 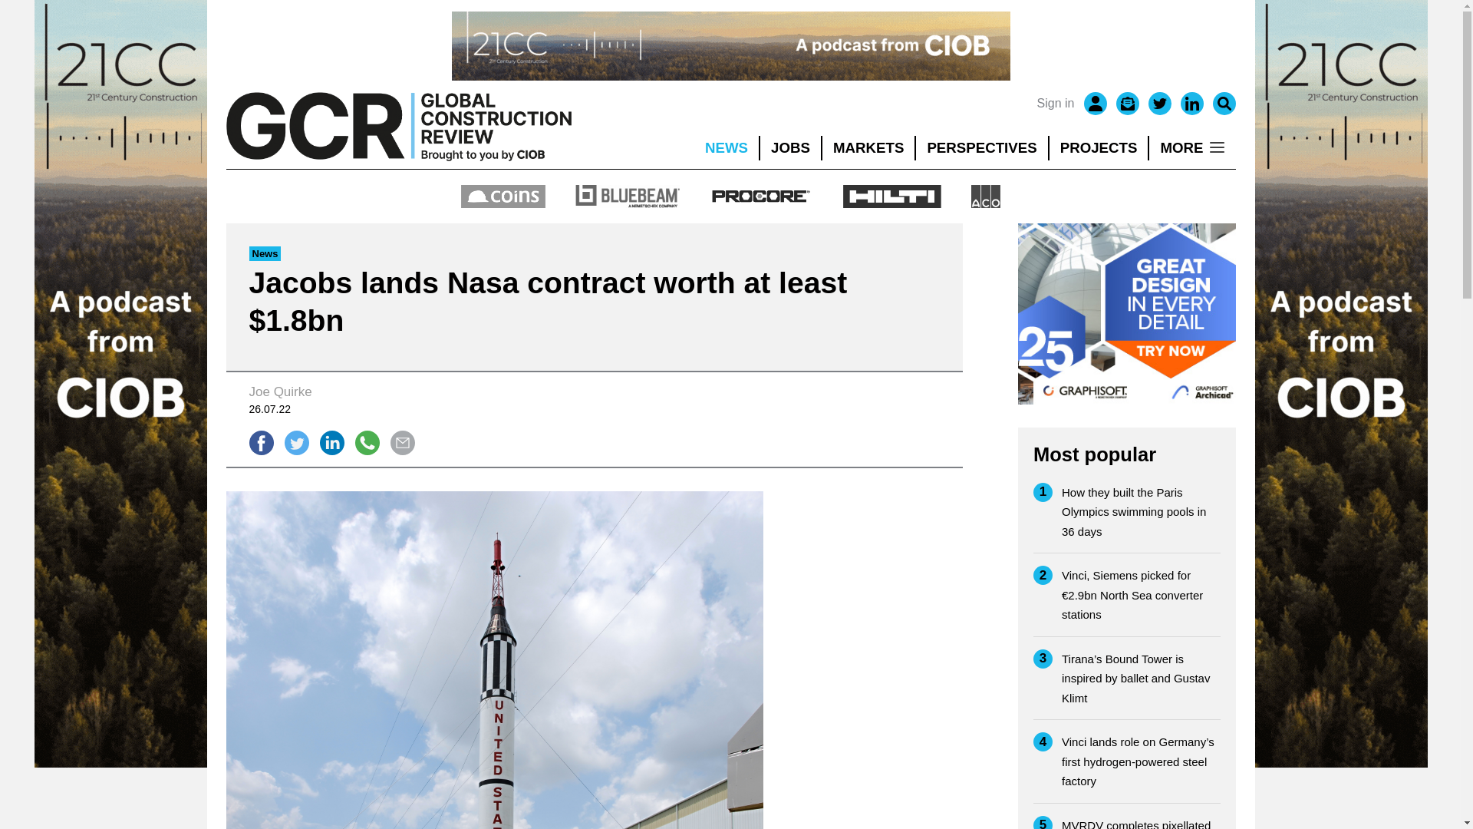 What do you see at coordinates (296, 442) in the screenshot?
I see `Tweet` at bounding box center [296, 442].